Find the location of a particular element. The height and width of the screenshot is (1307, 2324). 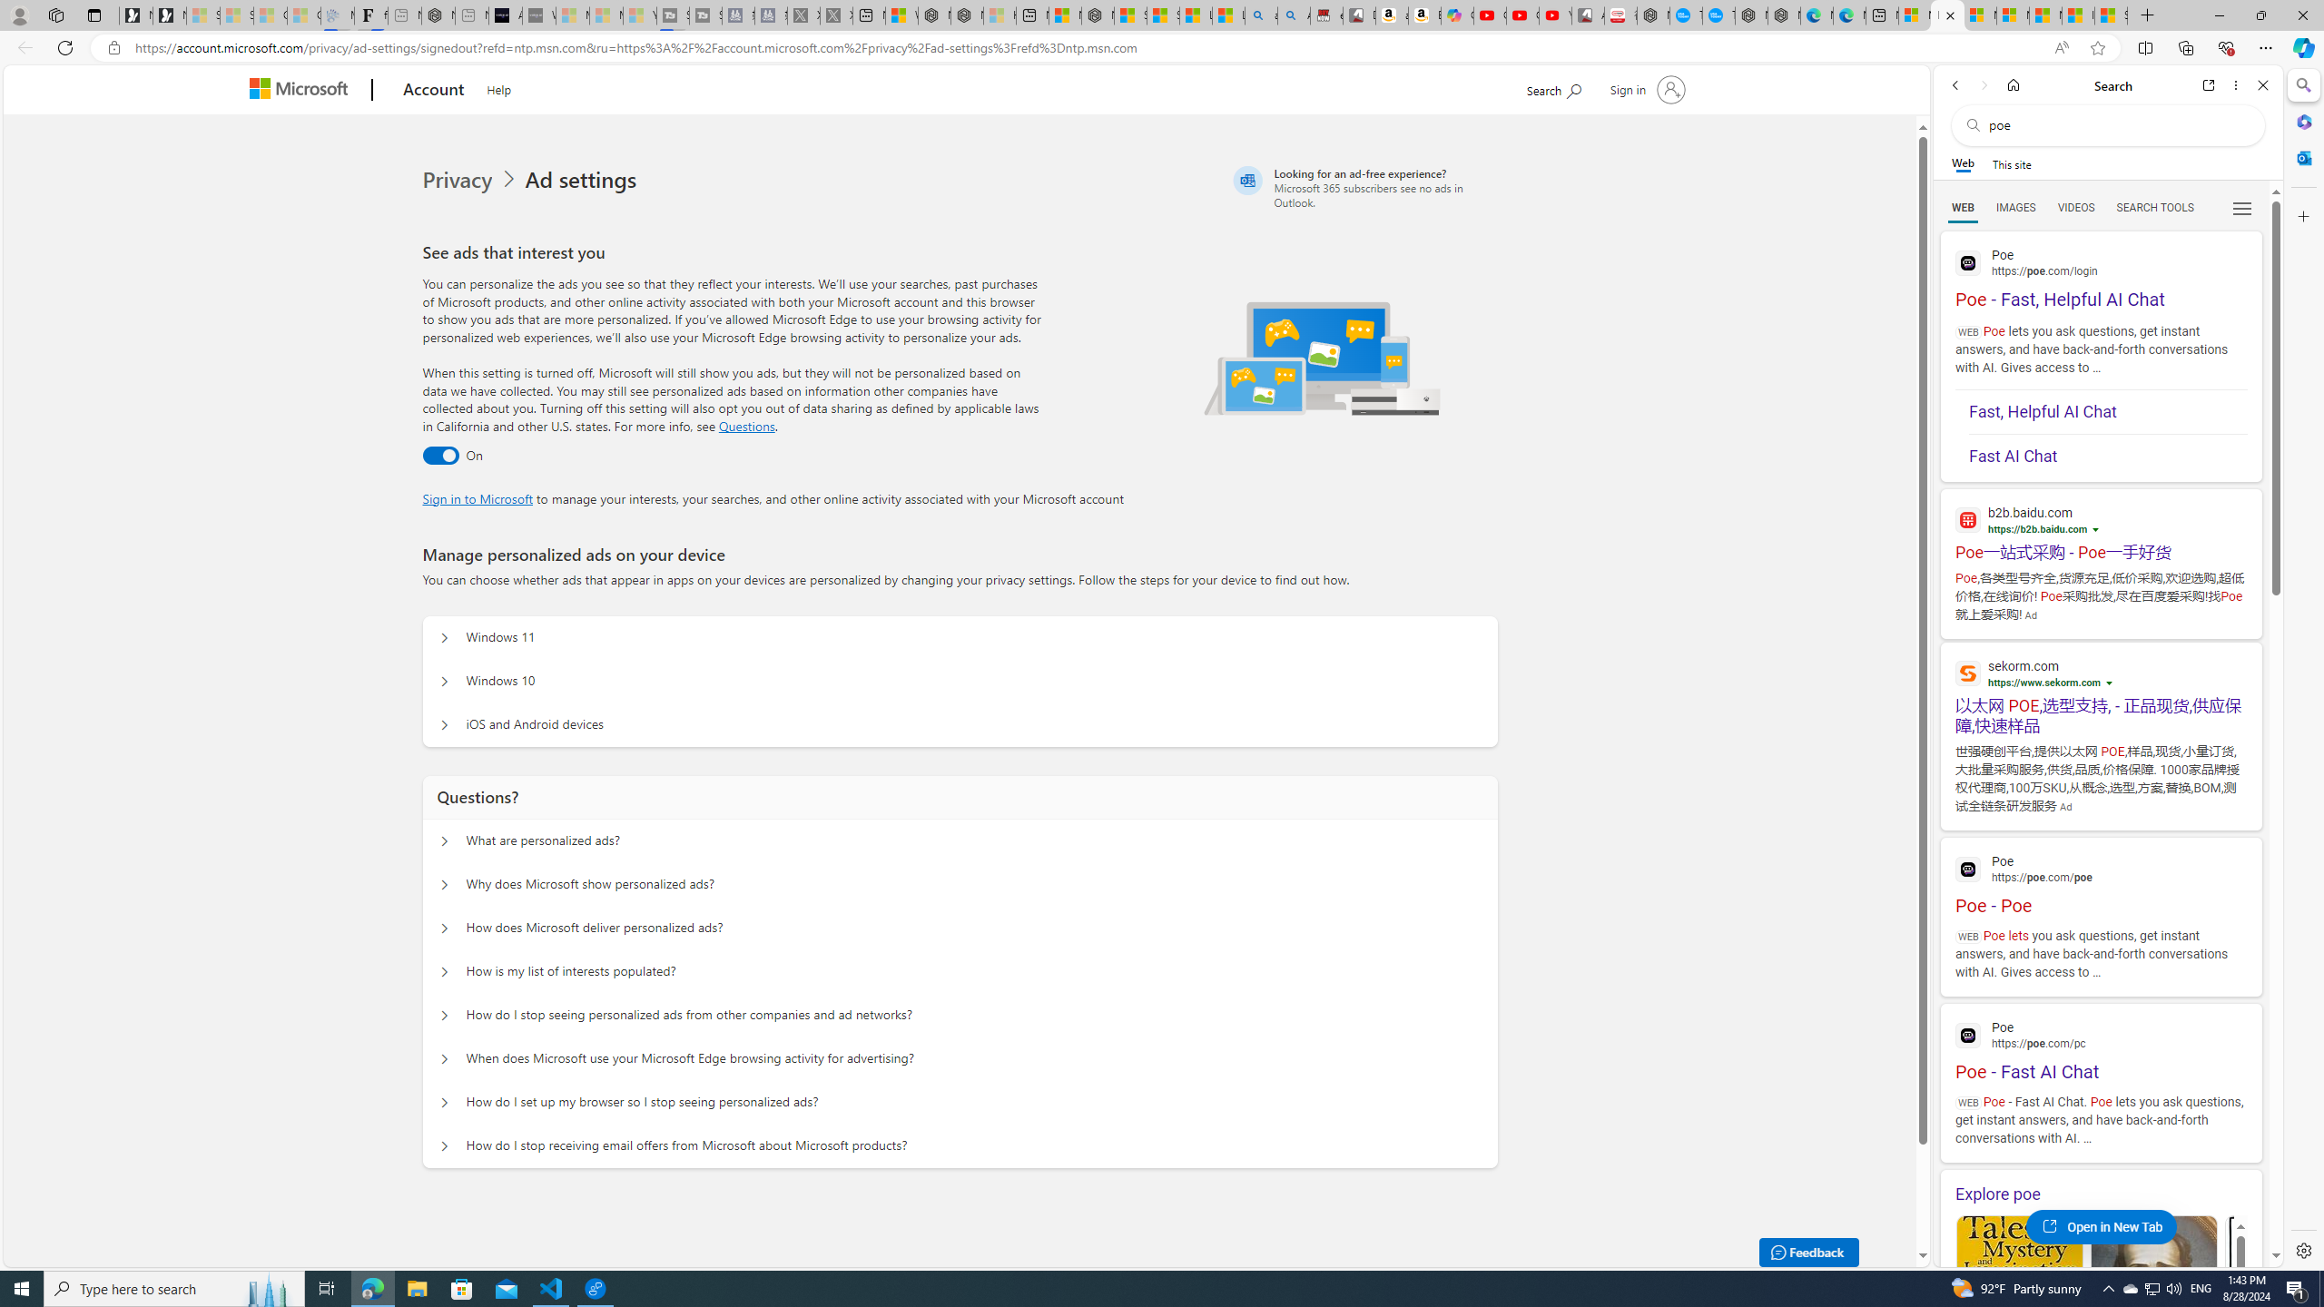

This site scope is located at coordinates (2011, 163).